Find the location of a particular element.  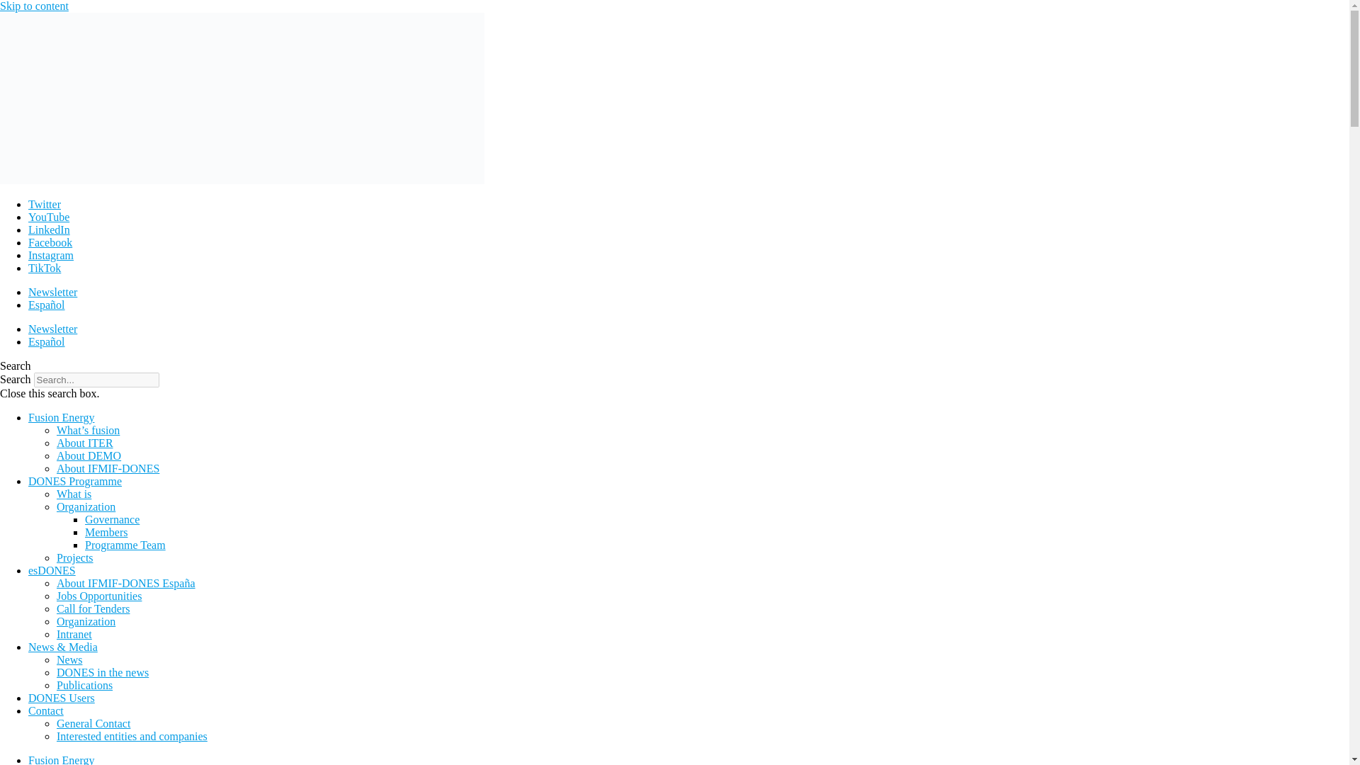

About IFMIF-DONES is located at coordinates (108, 468).